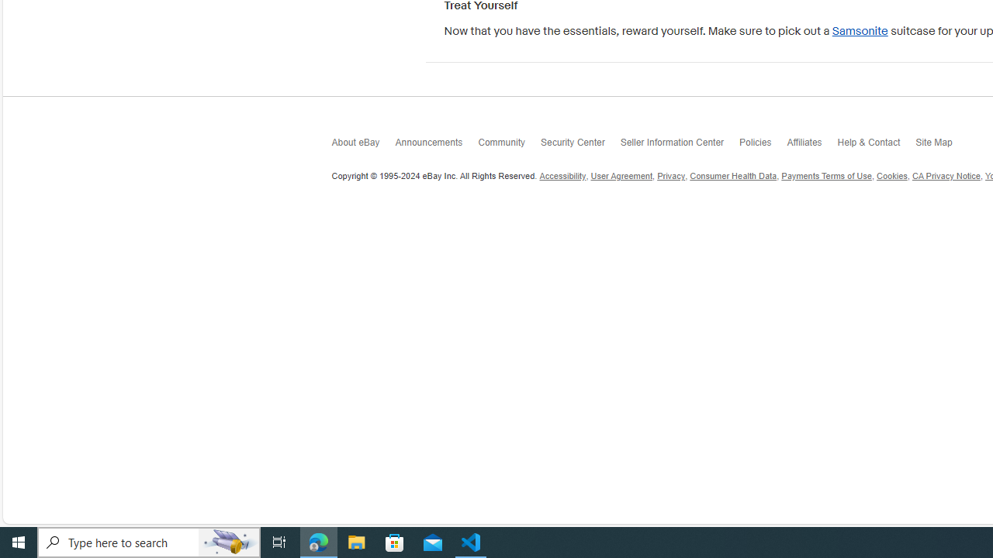  I want to click on Announcements, so click(436, 146).